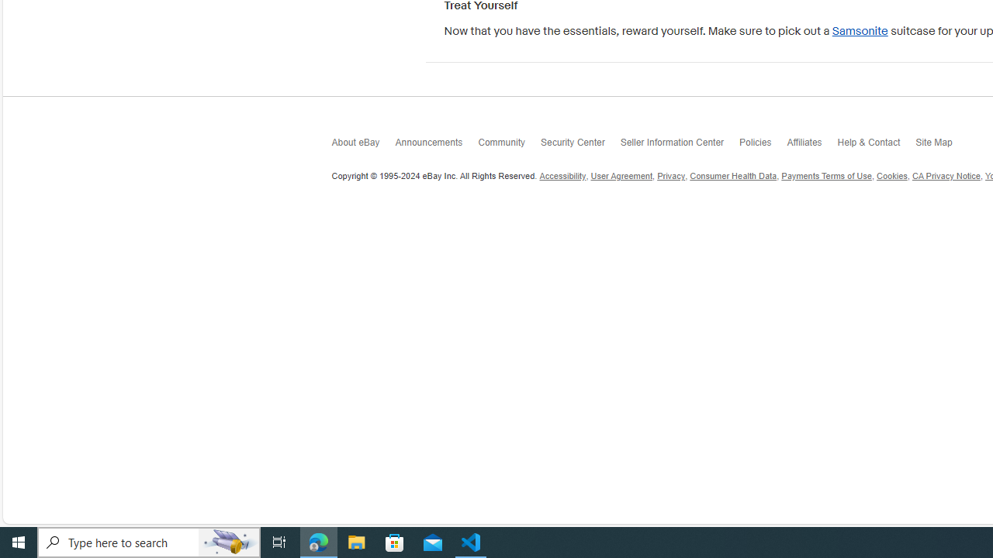  I want to click on Announcements, so click(436, 146).